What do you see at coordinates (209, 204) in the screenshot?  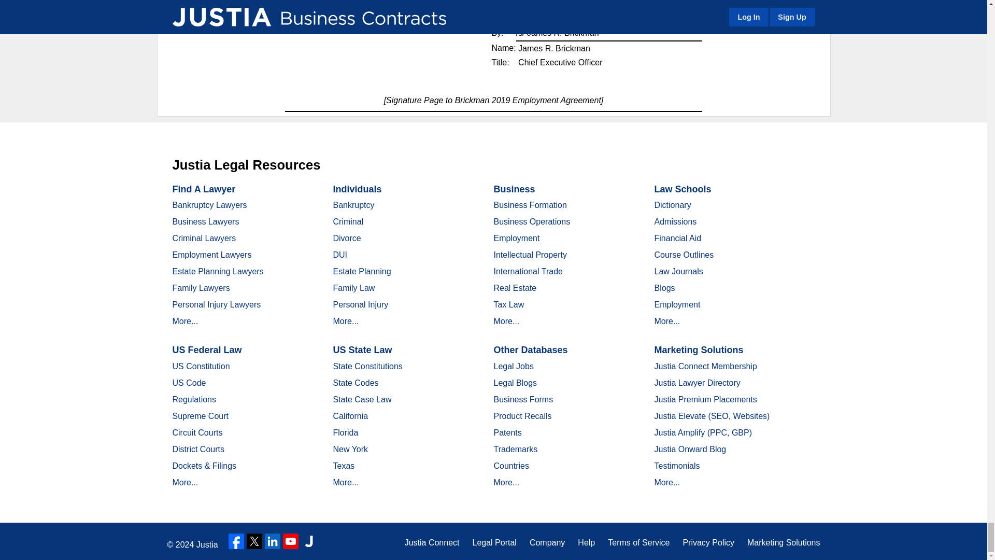 I see `Bankruptcy Lawyers` at bounding box center [209, 204].